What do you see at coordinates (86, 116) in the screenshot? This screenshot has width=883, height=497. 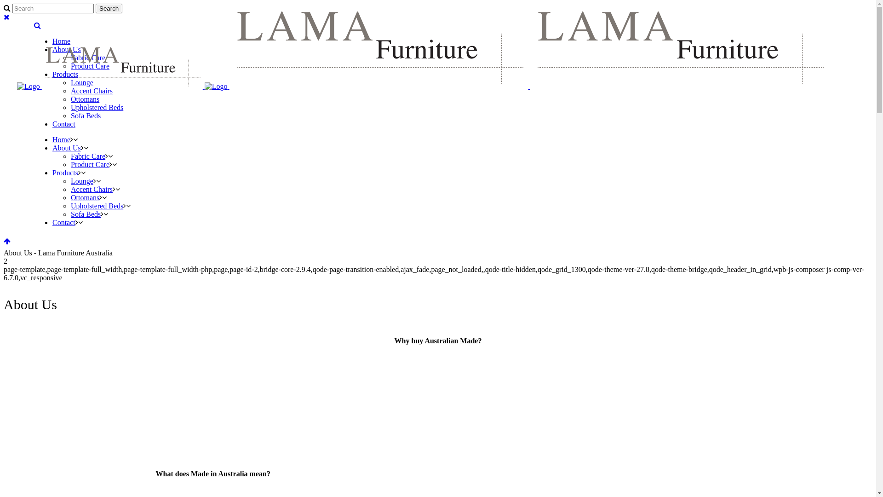 I see `Sofa Beds` at bounding box center [86, 116].